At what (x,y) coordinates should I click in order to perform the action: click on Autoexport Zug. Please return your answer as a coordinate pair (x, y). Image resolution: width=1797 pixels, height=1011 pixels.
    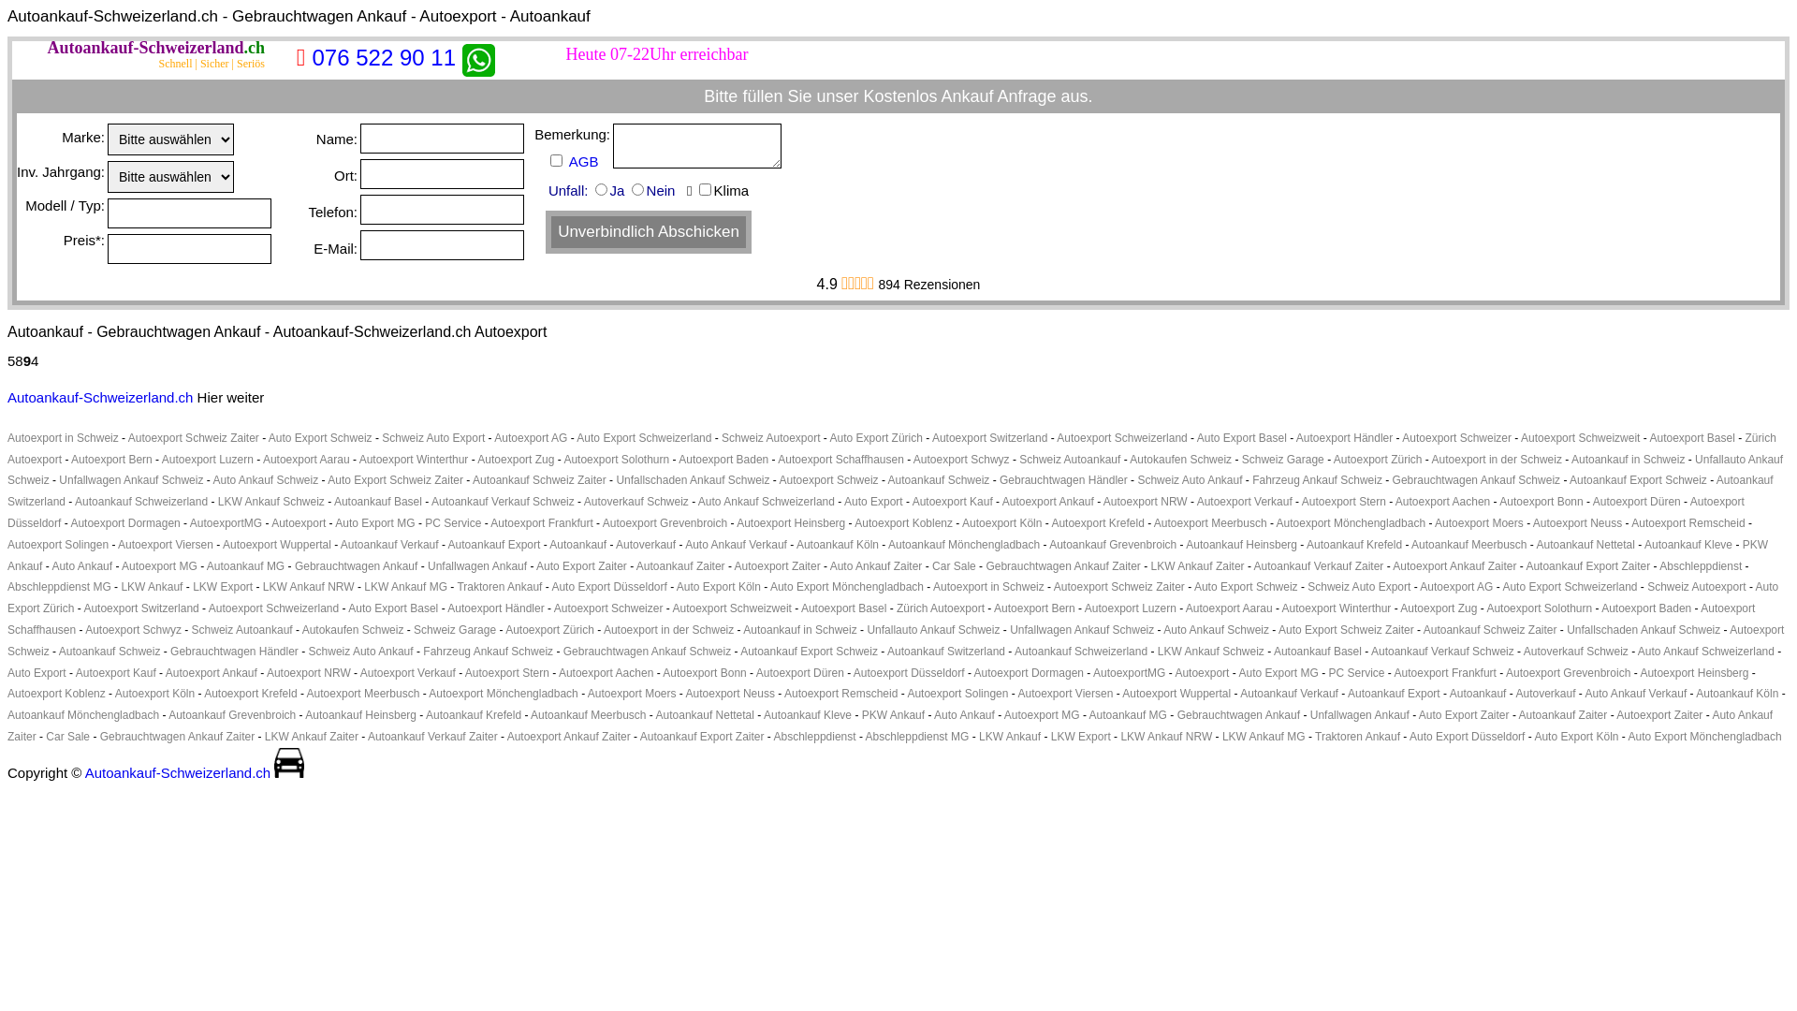
    Looking at the image, I should click on (516, 460).